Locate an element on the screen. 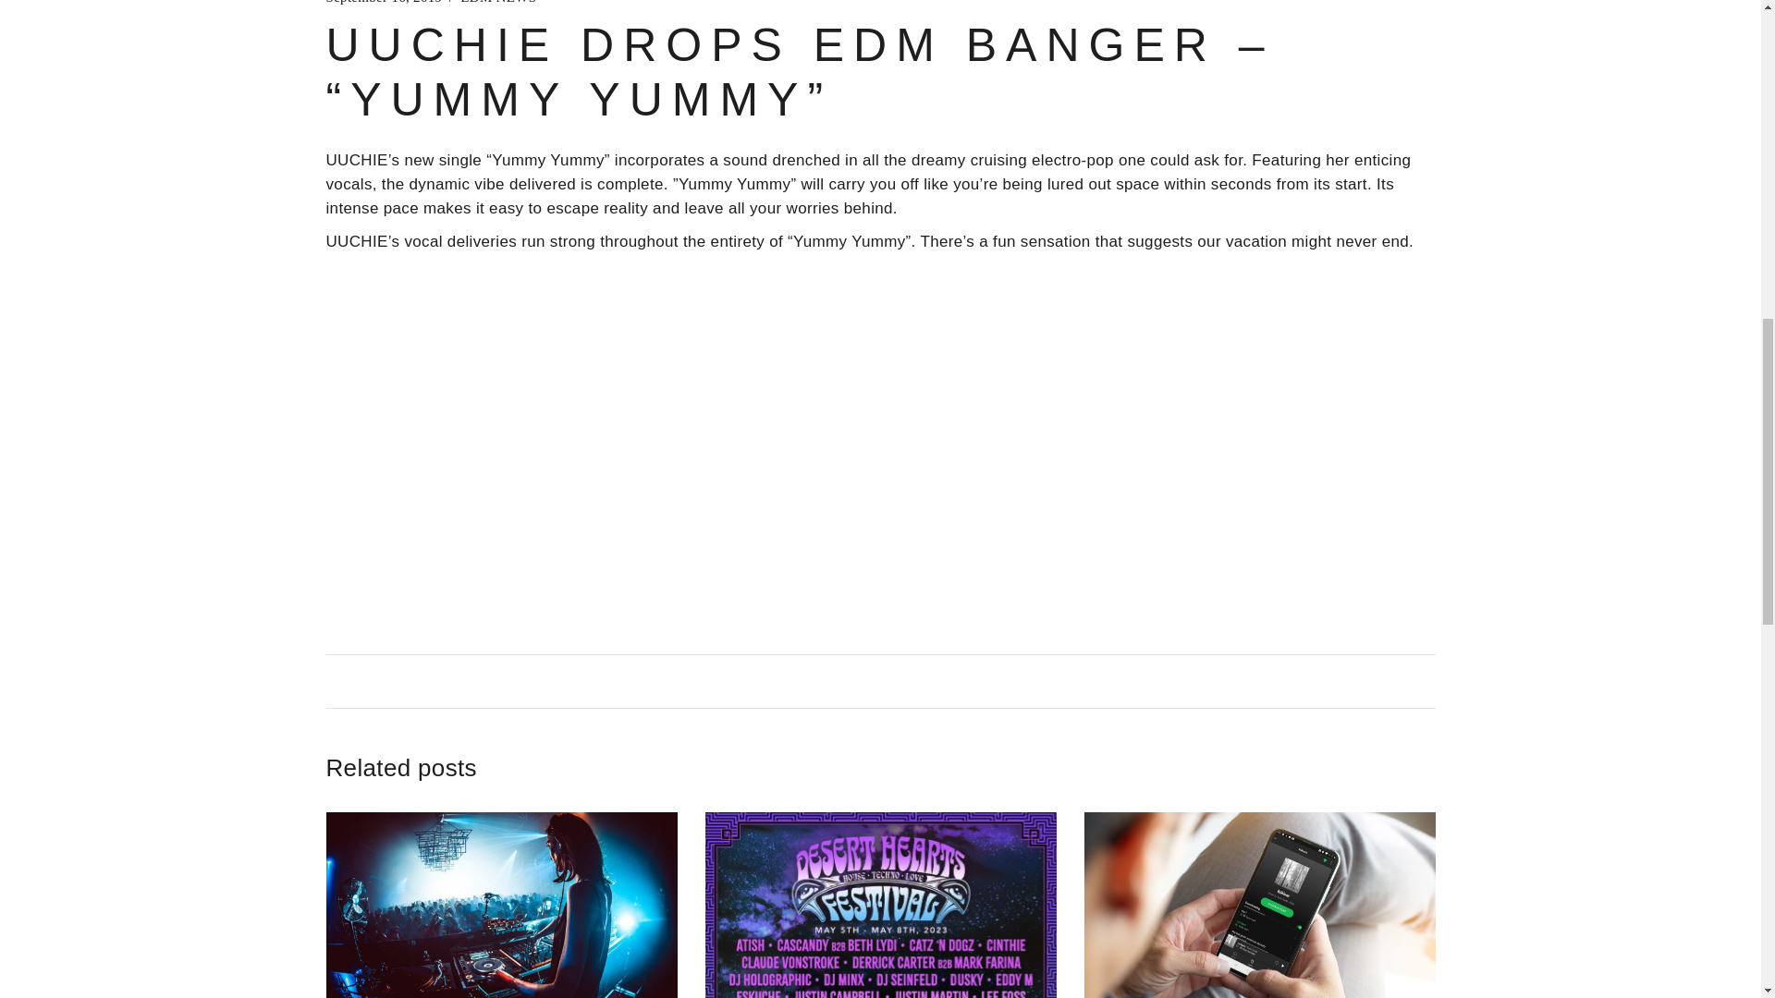 The height and width of the screenshot is (998, 1775). EDM NEWS is located at coordinates (497, 6).